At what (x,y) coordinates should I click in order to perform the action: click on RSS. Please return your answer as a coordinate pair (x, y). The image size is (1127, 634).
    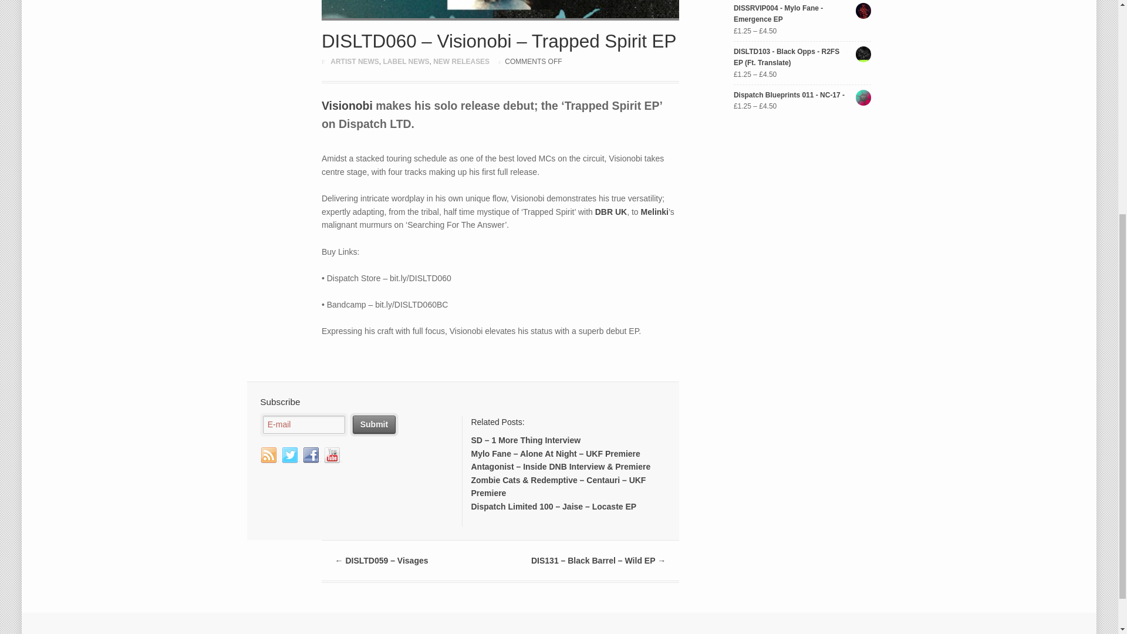
    Looking at the image, I should click on (269, 456).